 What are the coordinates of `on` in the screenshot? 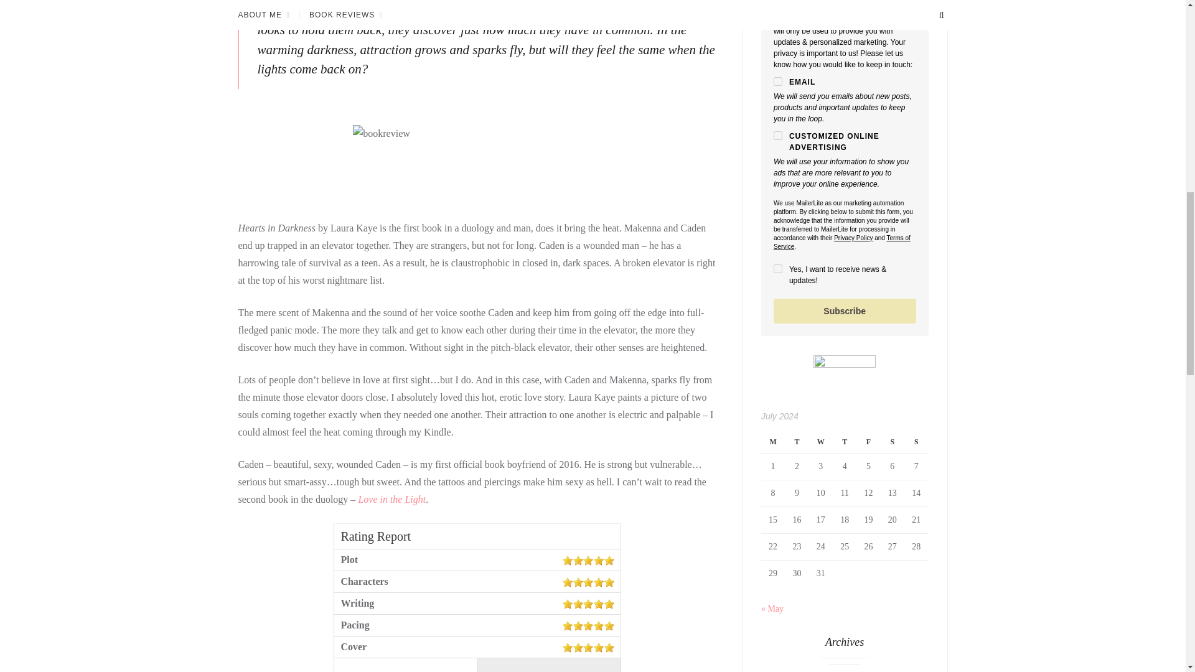 It's located at (778, 269).